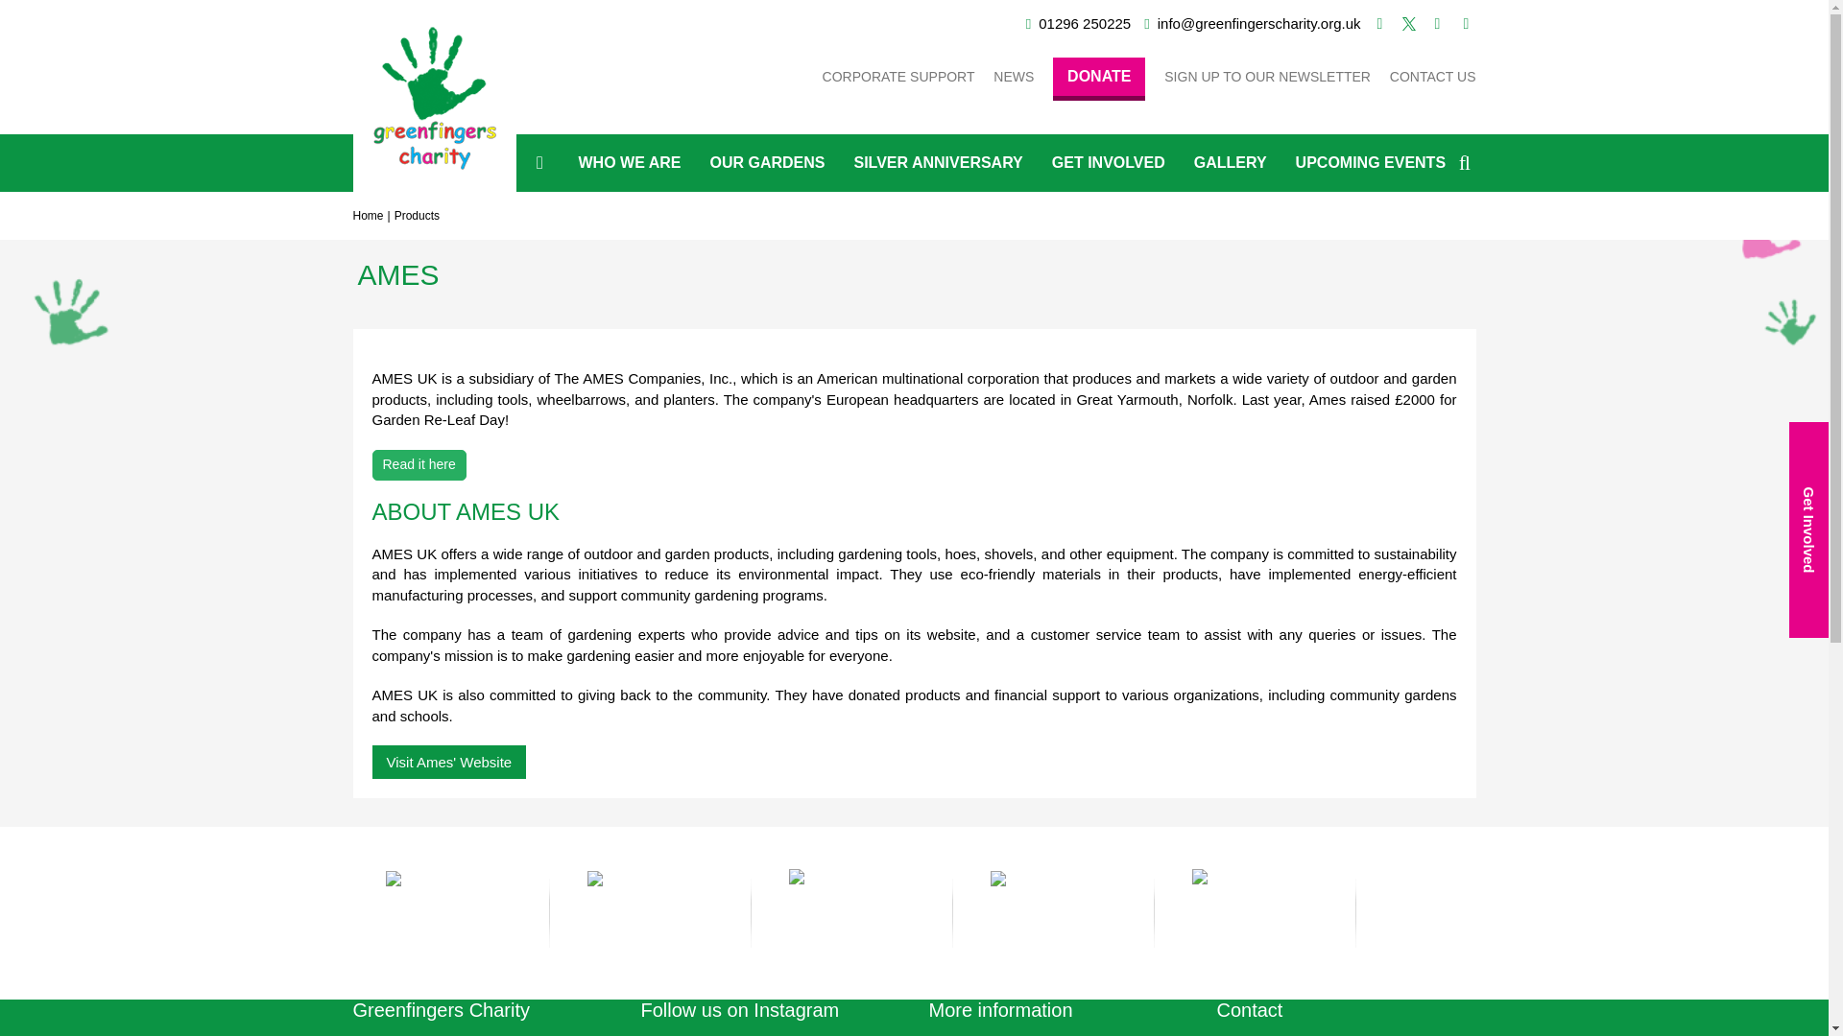 The width and height of the screenshot is (1843, 1036). What do you see at coordinates (766, 163) in the screenshot?
I see `OUR GARDENS` at bounding box center [766, 163].